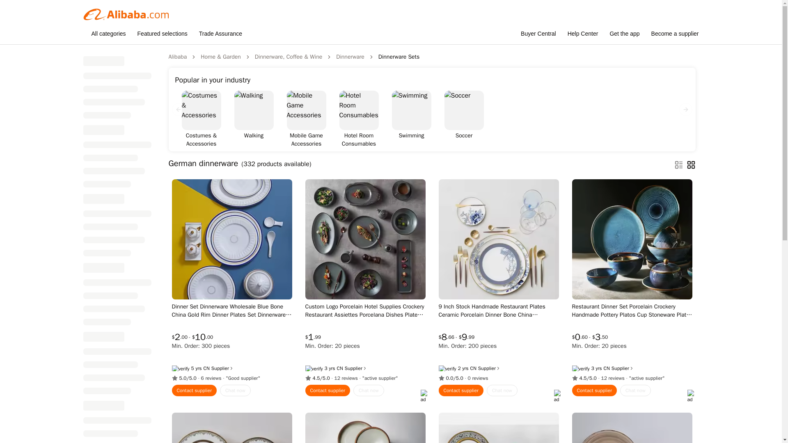  What do you see at coordinates (489, 368) in the screenshot?
I see `Supplier` at bounding box center [489, 368].